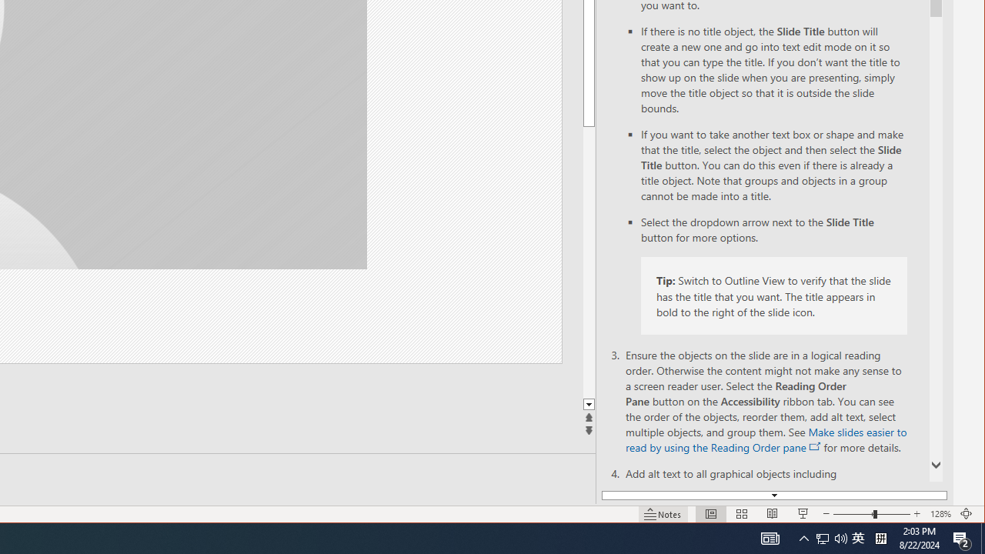 The width and height of the screenshot is (985, 554). What do you see at coordinates (589, 262) in the screenshot?
I see `User Promoted Notification Area` at bounding box center [589, 262].